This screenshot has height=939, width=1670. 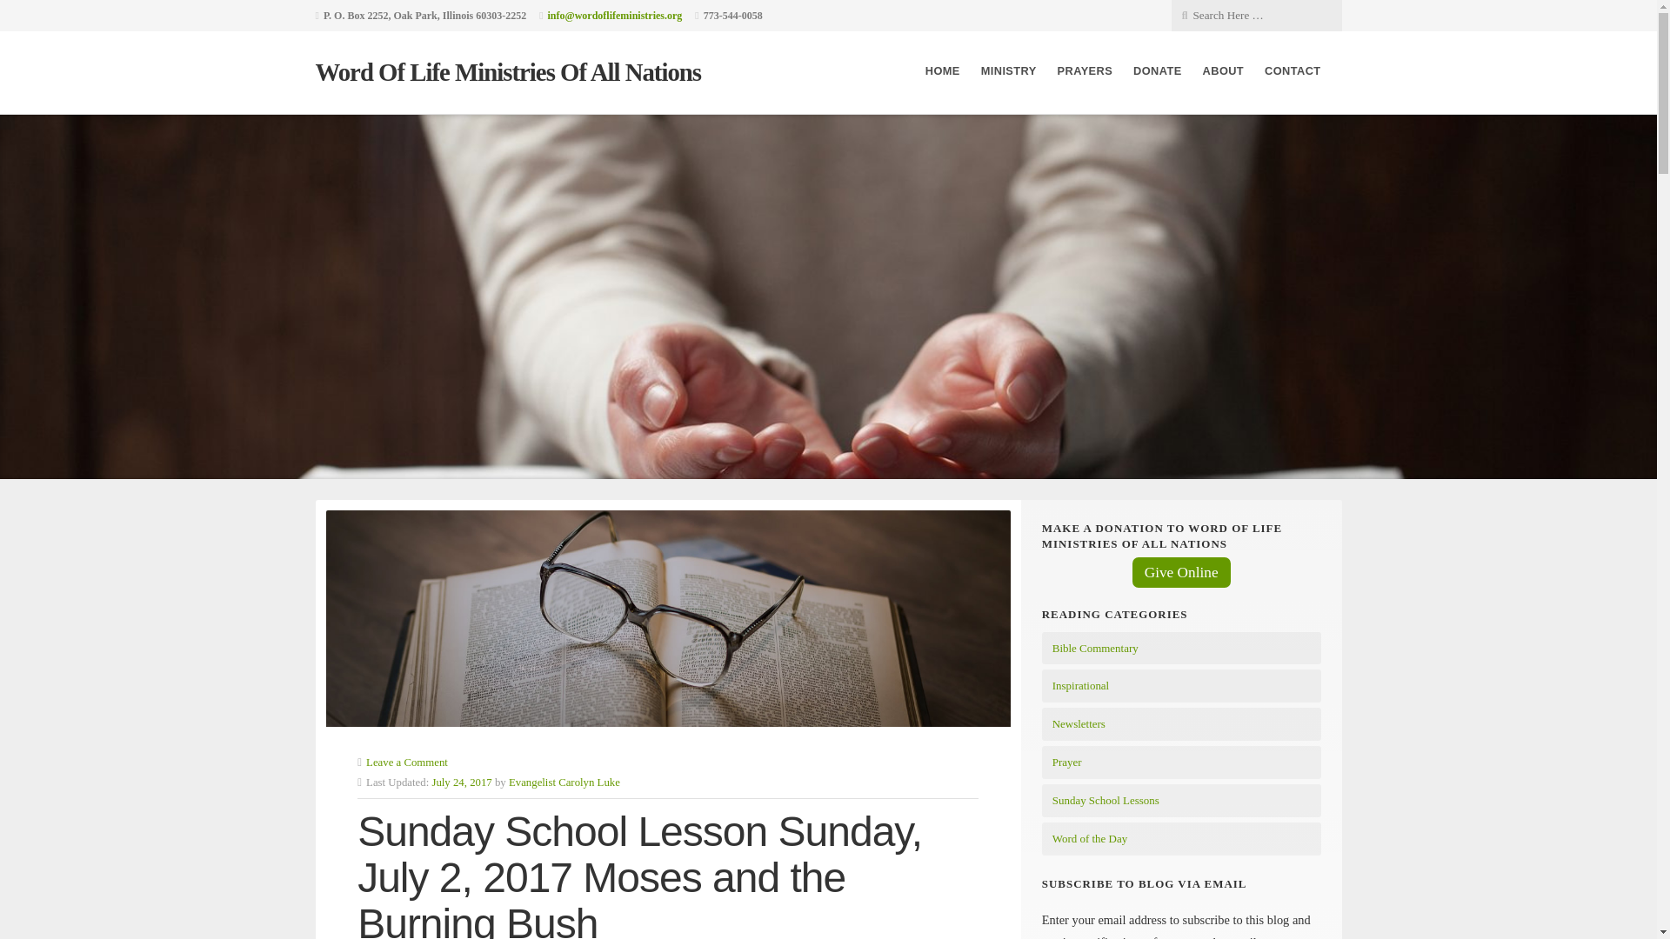 I want to click on Leave a Comment, so click(x=406, y=763).